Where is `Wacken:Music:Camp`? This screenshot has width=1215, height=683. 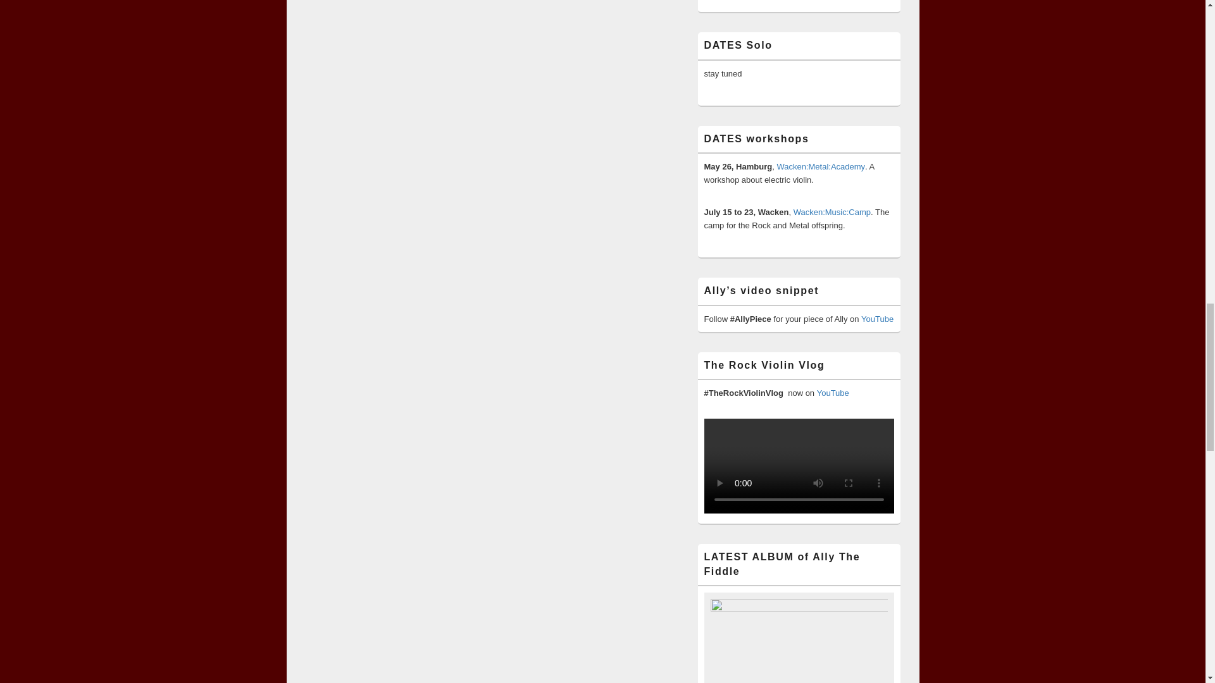
Wacken:Music:Camp is located at coordinates (832, 212).